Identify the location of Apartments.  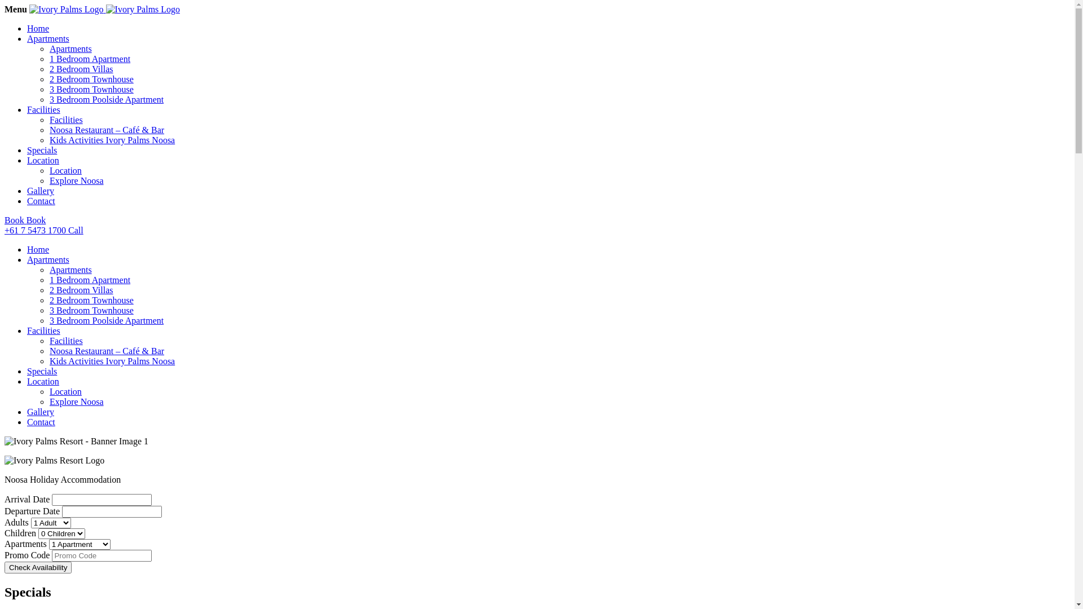
(48, 259).